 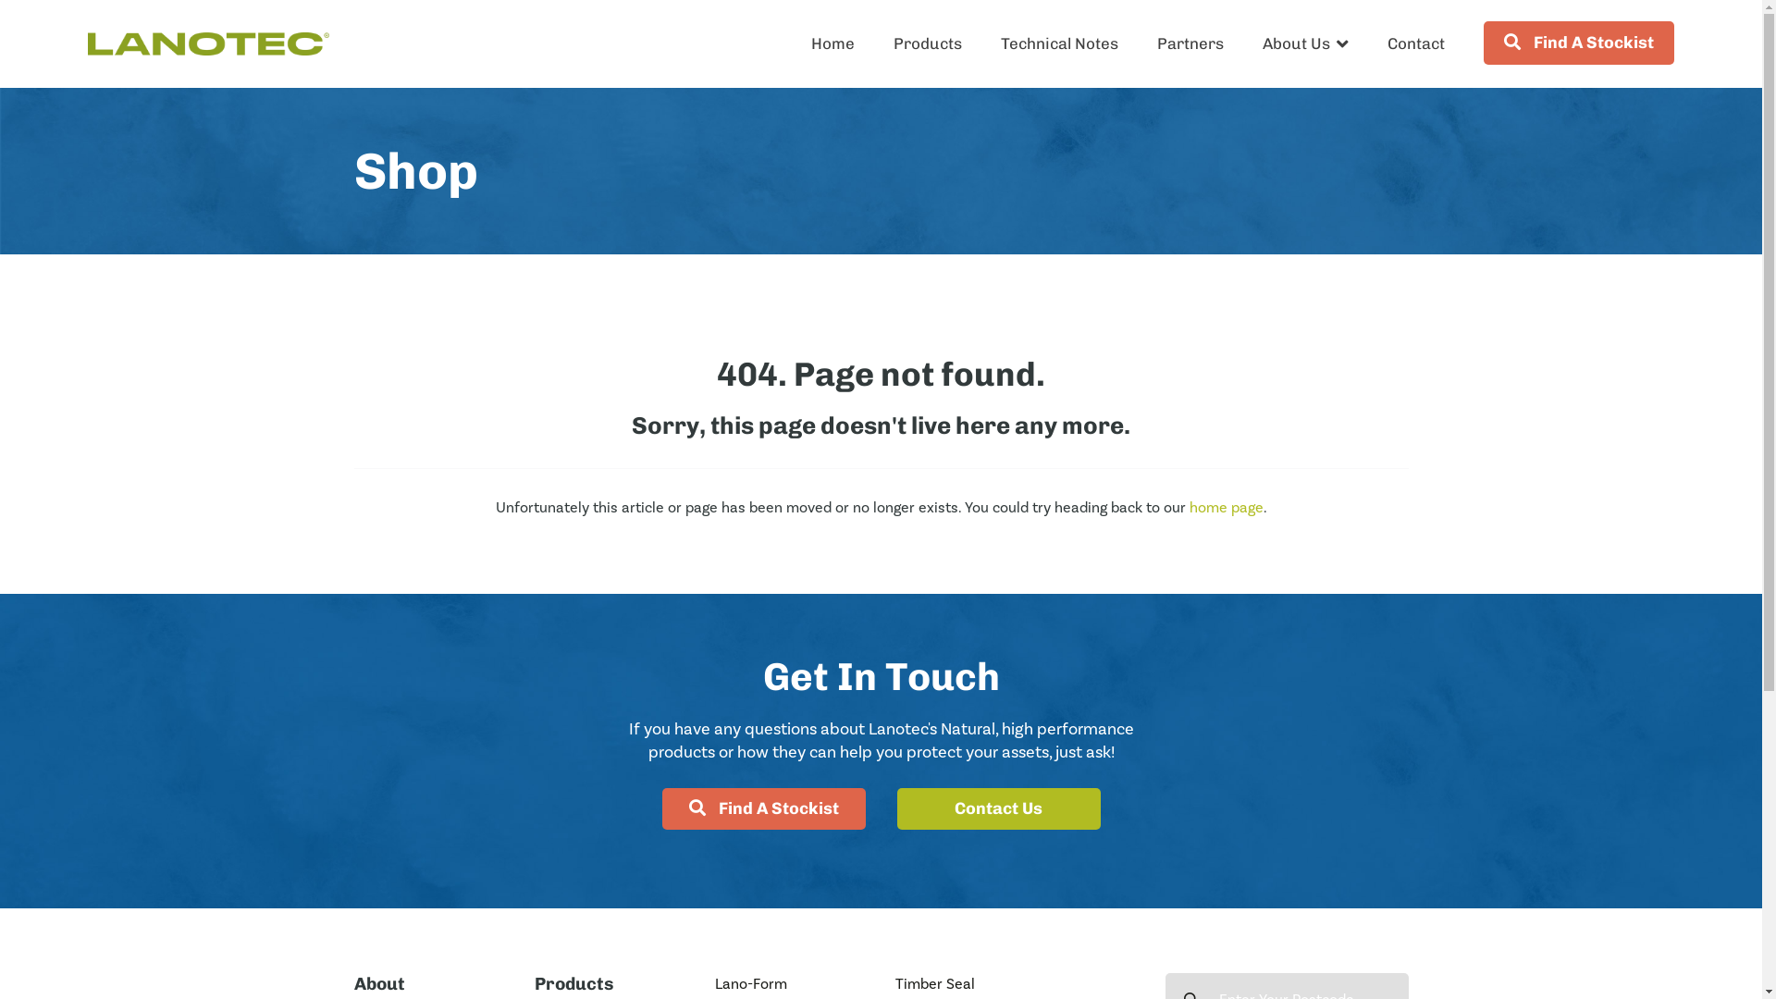 What do you see at coordinates (1190, 43) in the screenshot?
I see `Partners` at bounding box center [1190, 43].